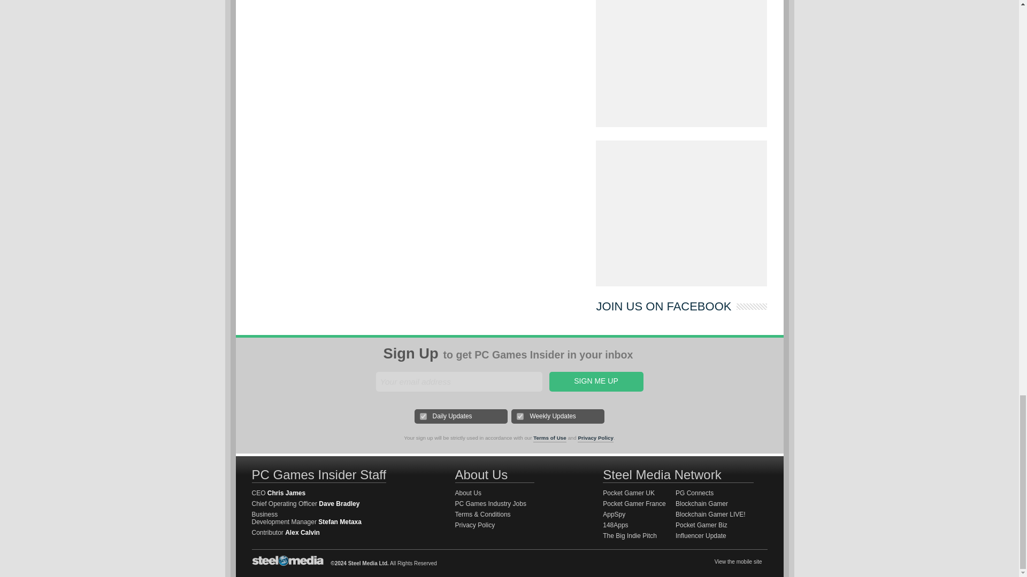  What do you see at coordinates (520, 417) in the screenshot?
I see `2` at bounding box center [520, 417].